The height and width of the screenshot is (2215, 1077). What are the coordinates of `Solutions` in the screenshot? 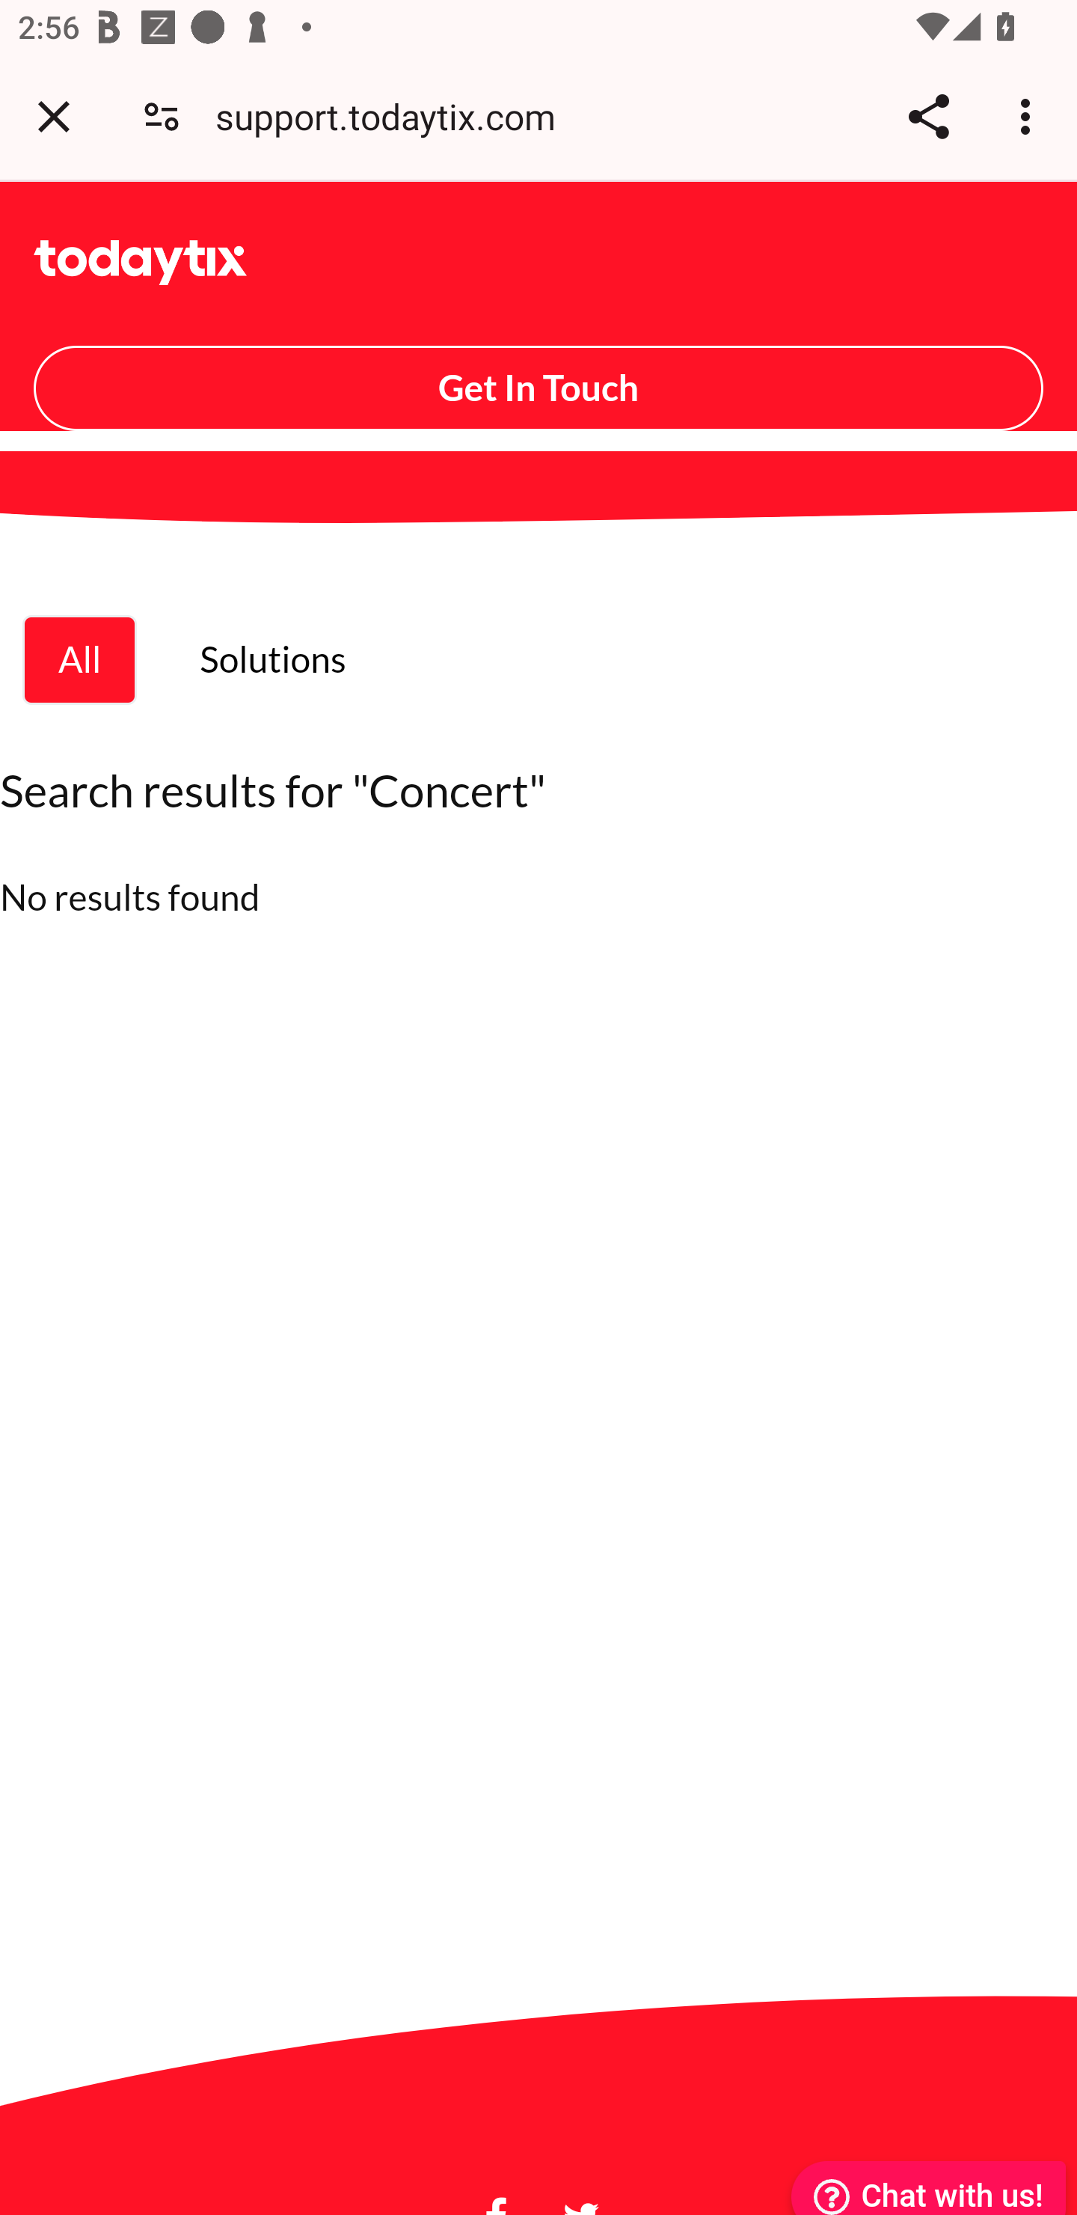 It's located at (273, 659).